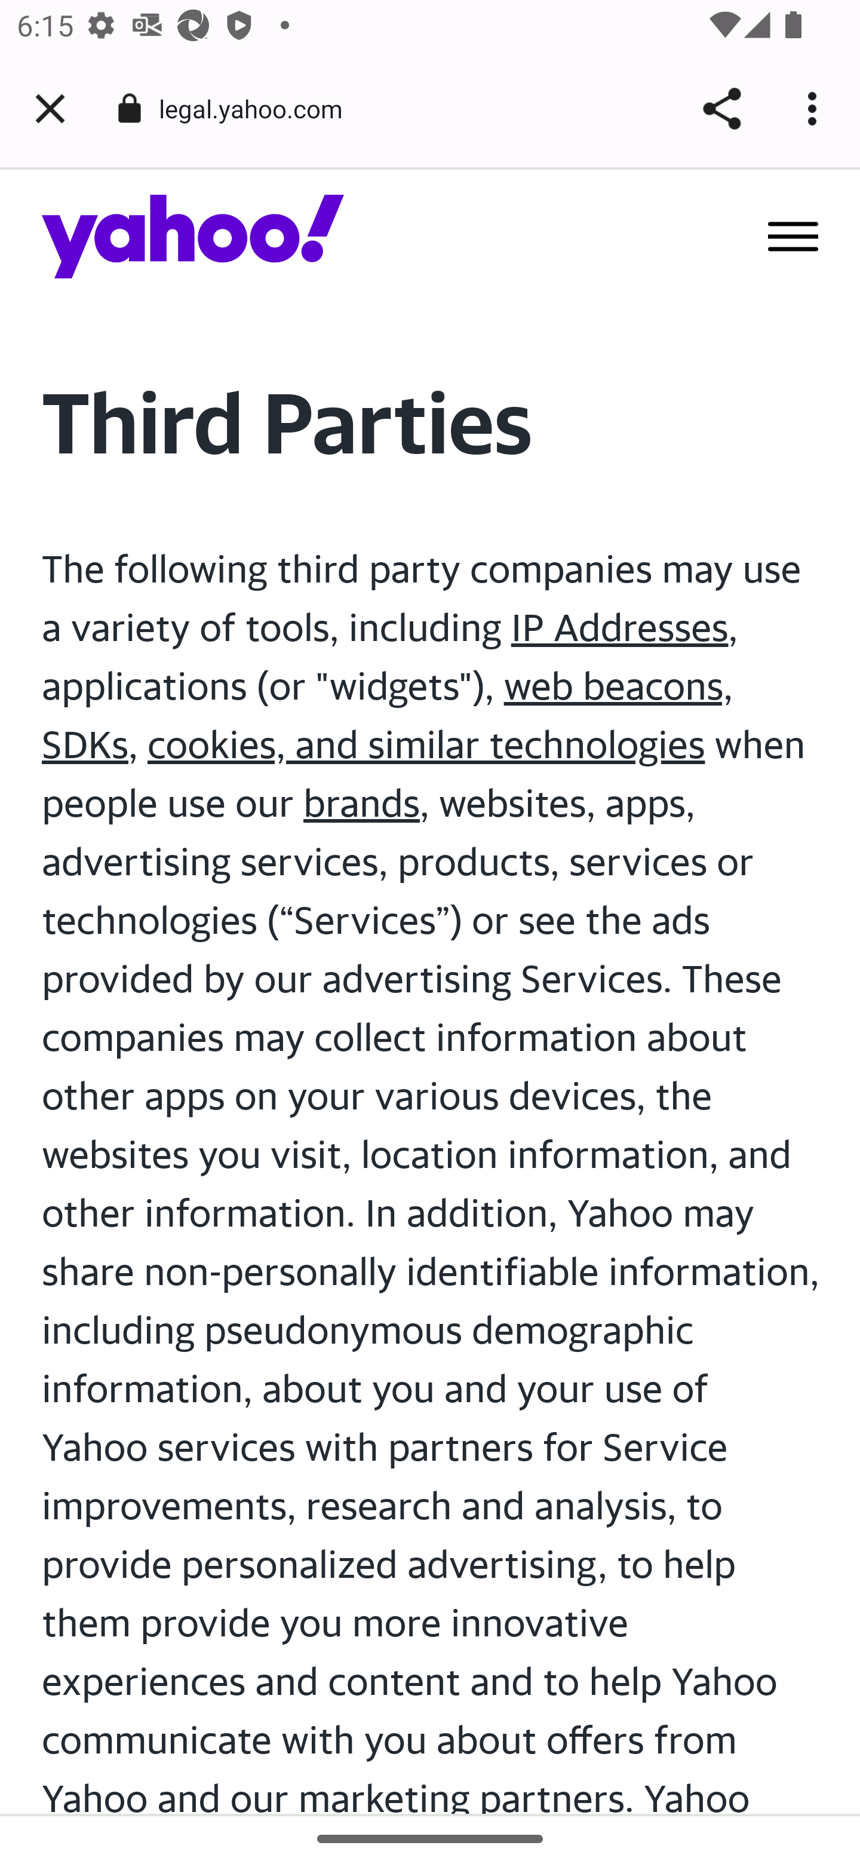 The height and width of the screenshot is (1864, 860). I want to click on Share, so click(721, 109).